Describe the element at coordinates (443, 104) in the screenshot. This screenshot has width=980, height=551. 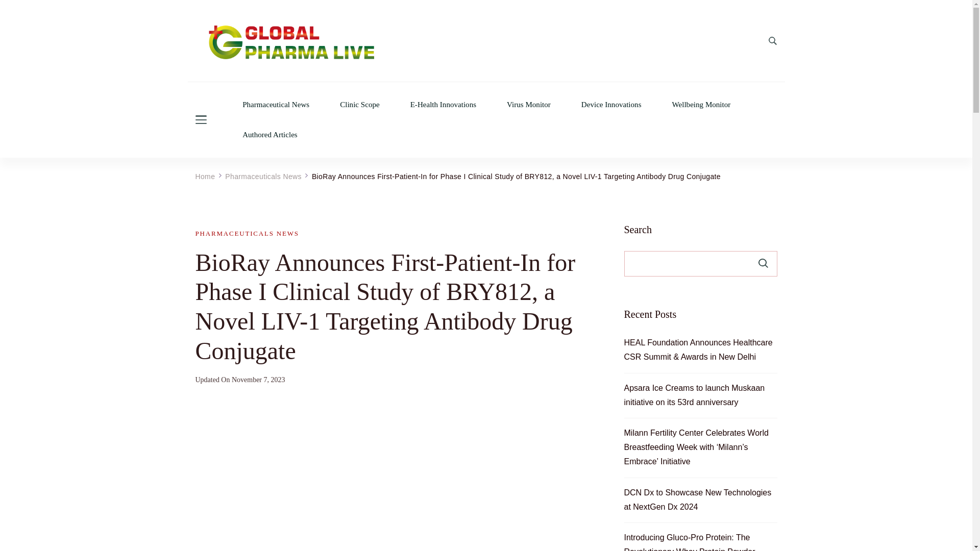
I see `E-Health Innovations` at that location.